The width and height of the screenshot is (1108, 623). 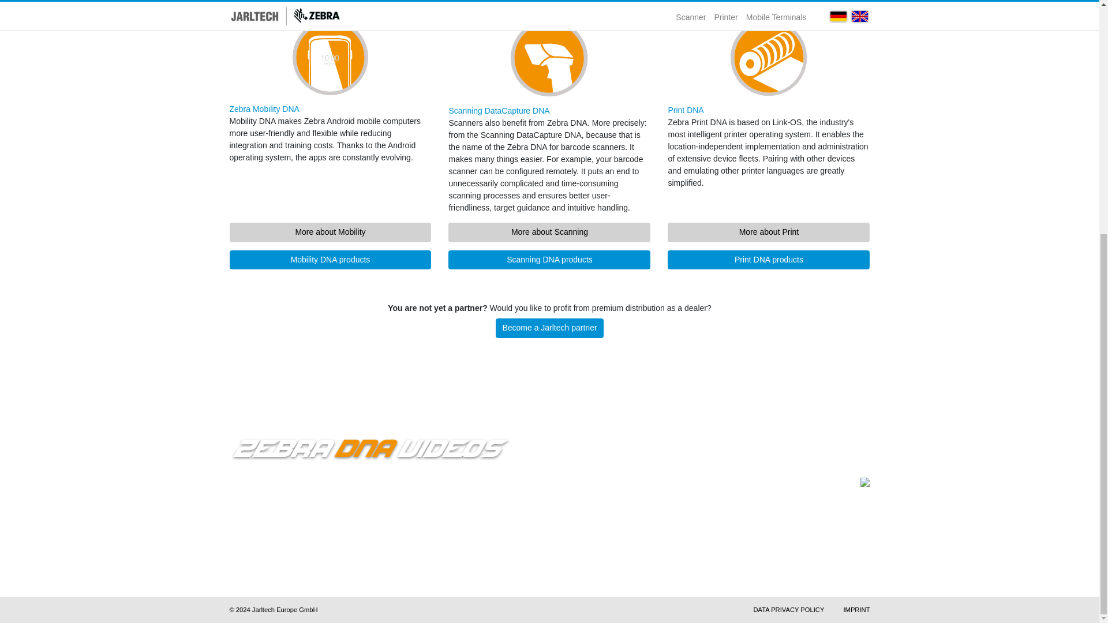 I want to click on Print DNA products, so click(x=769, y=260).